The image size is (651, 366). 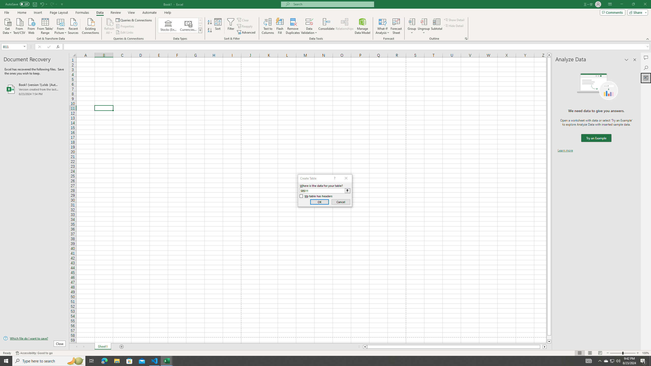 What do you see at coordinates (327, 26) in the screenshot?
I see `Consolidate...` at bounding box center [327, 26].